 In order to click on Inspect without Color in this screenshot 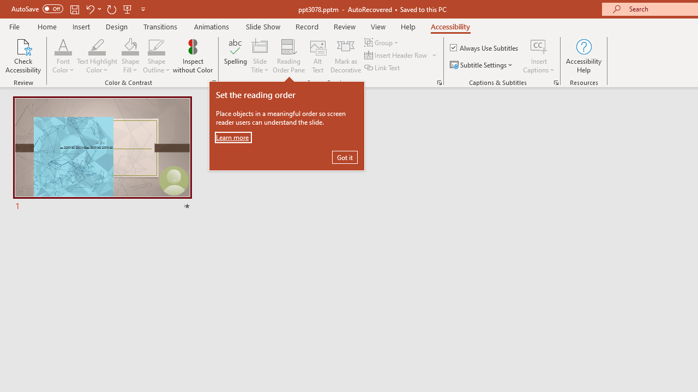, I will do `click(192, 56)`.